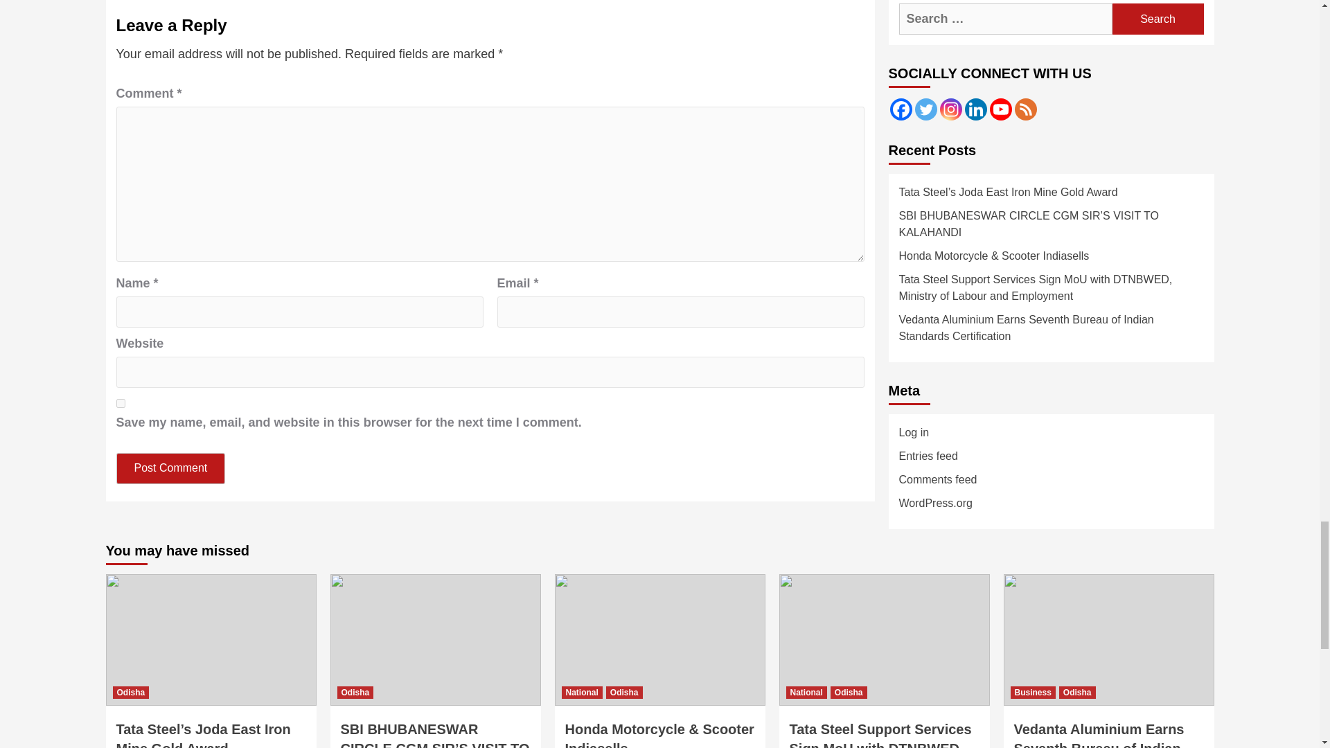 The height and width of the screenshot is (748, 1330). I want to click on yes, so click(121, 403).